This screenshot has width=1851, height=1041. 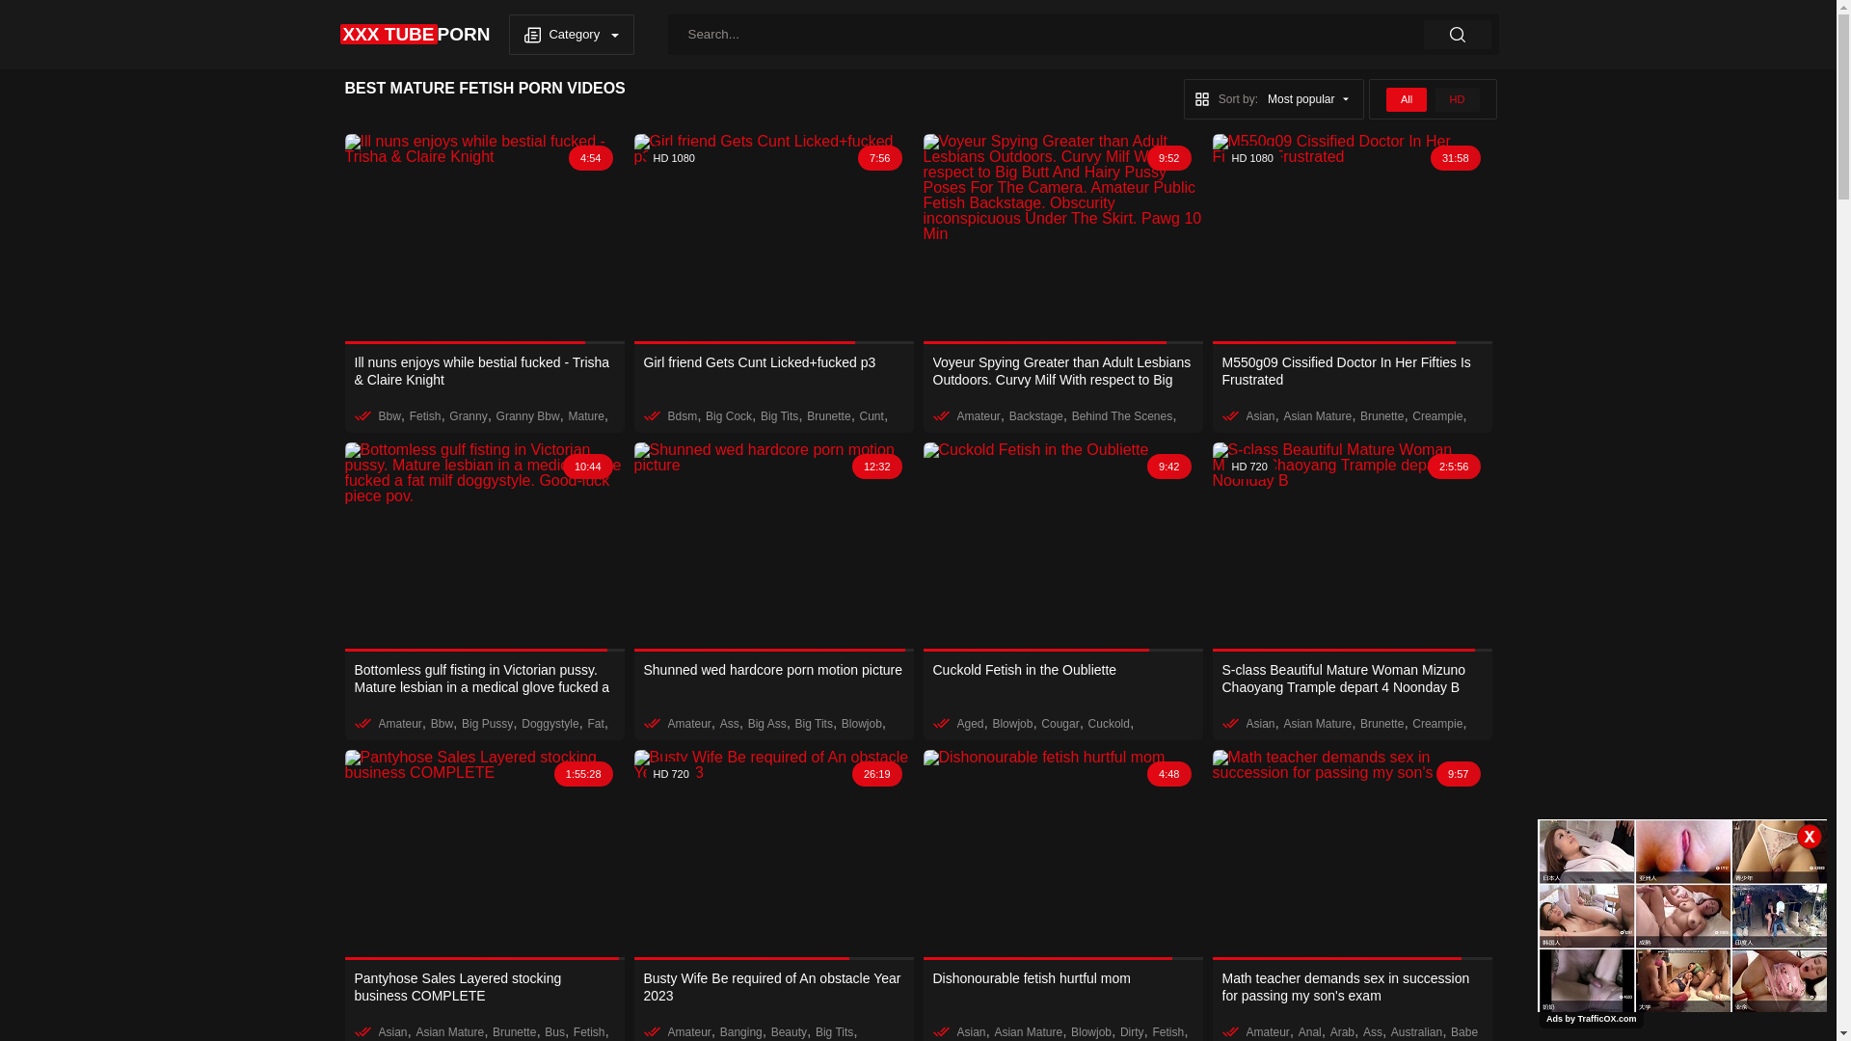 What do you see at coordinates (774, 987) in the screenshot?
I see `Busty Wife Be required of An obstacle Year 2023` at bounding box center [774, 987].